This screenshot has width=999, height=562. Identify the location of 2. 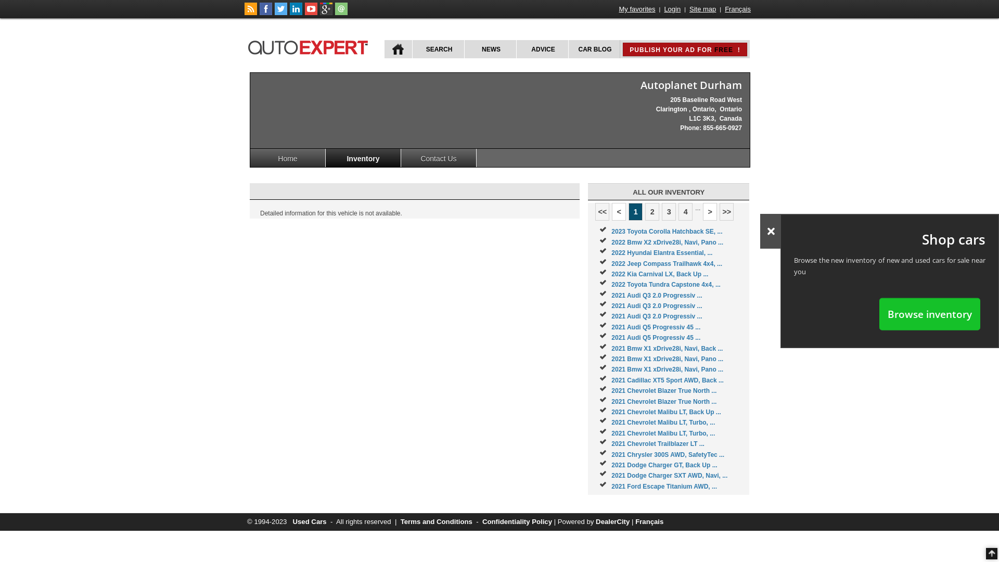
(652, 212).